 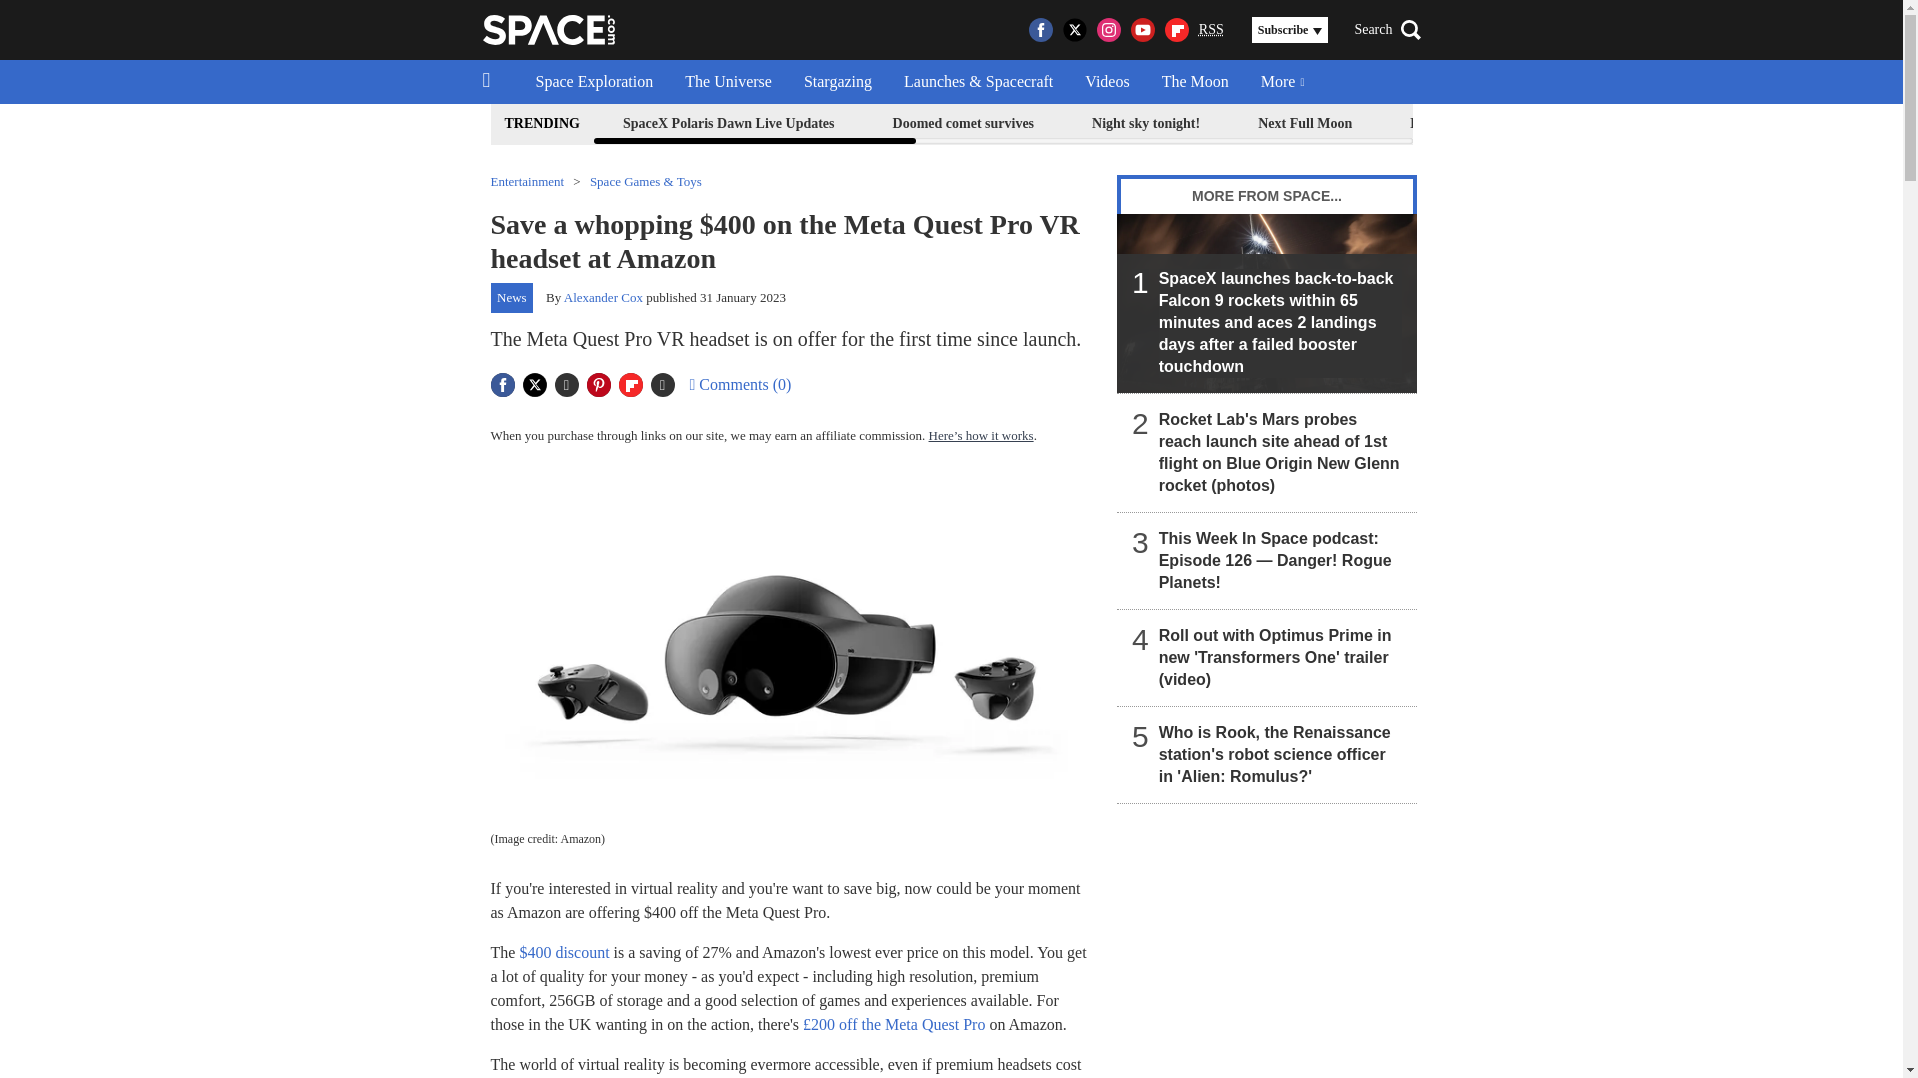 I want to click on Doomed comet survives, so click(x=963, y=124).